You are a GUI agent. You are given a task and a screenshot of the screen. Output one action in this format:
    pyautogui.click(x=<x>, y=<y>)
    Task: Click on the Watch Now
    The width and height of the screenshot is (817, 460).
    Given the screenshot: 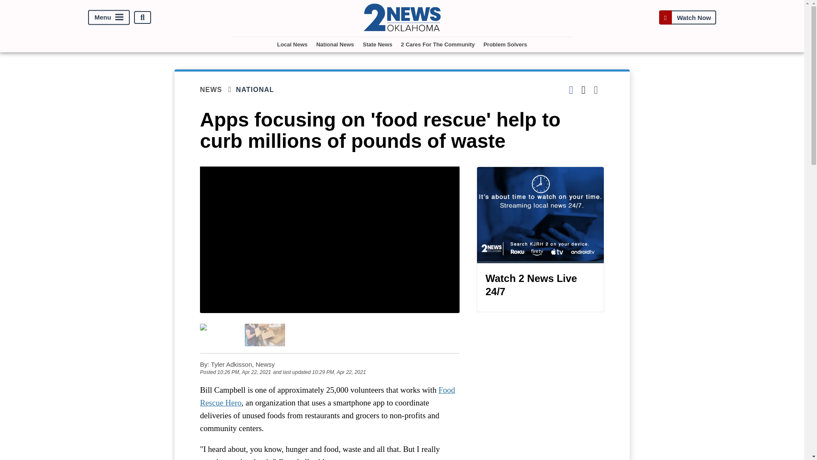 What is the action you would take?
    pyautogui.click(x=687, y=17)
    